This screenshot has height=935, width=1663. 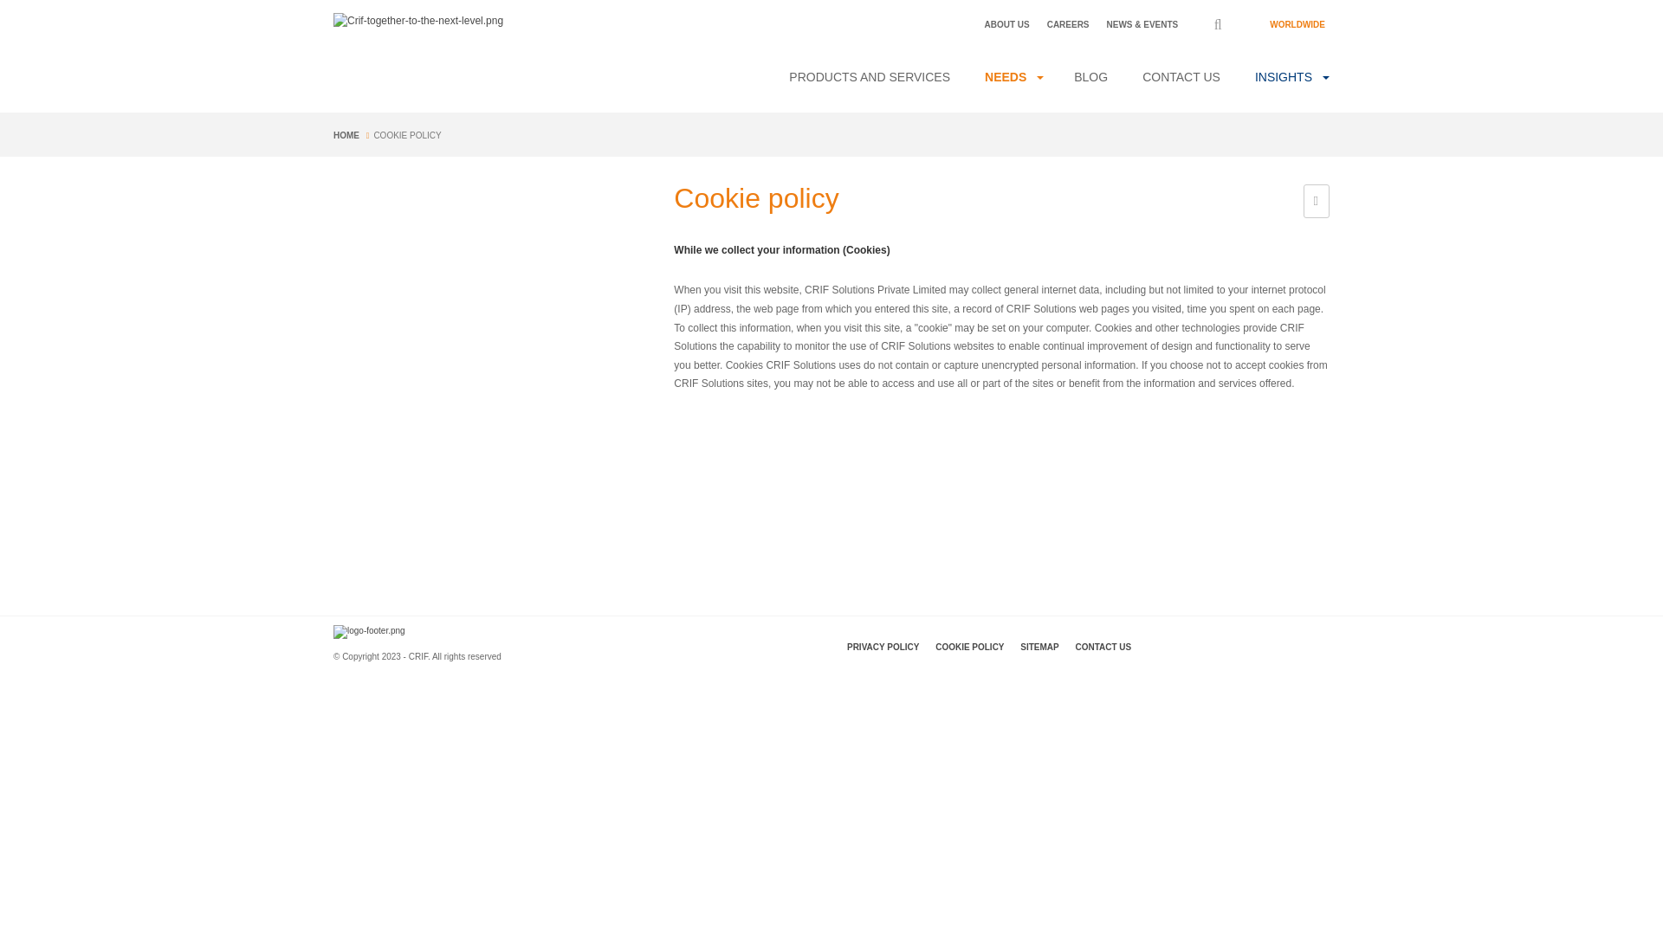 What do you see at coordinates (1007, 24) in the screenshot?
I see `ABOUT US` at bounding box center [1007, 24].